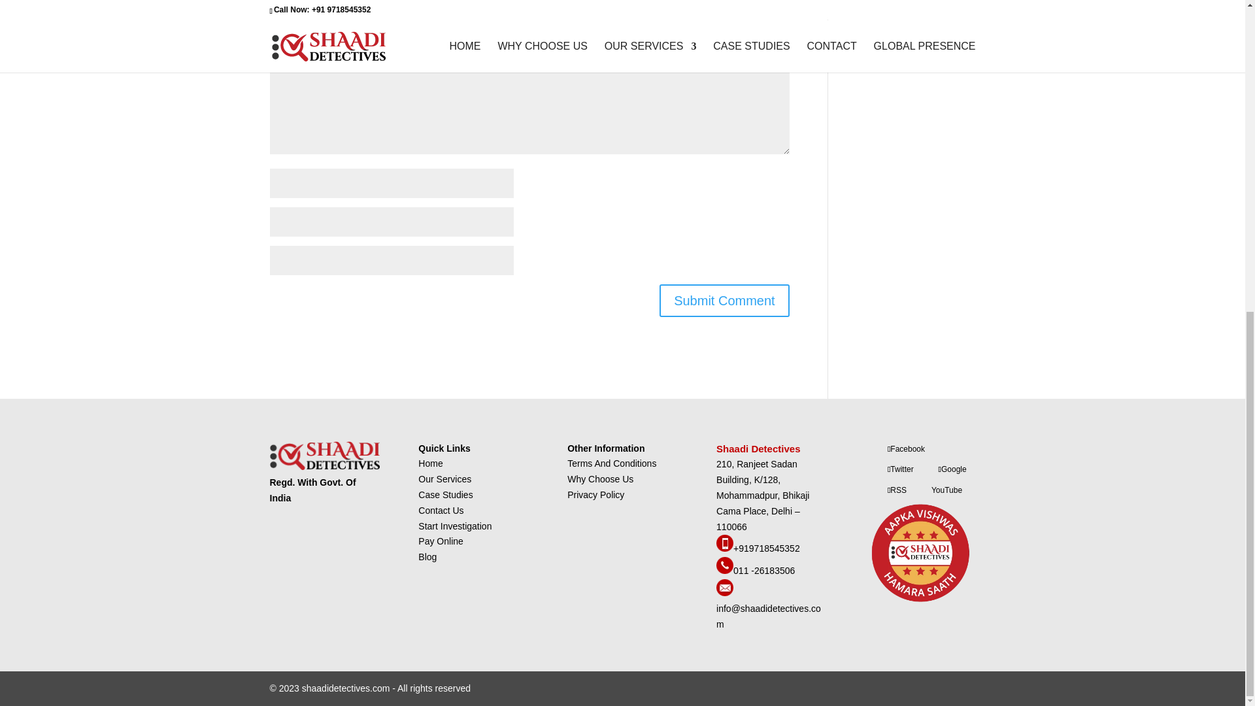 Image resolution: width=1255 pixels, height=706 pixels. I want to click on Home, so click(430, 463).